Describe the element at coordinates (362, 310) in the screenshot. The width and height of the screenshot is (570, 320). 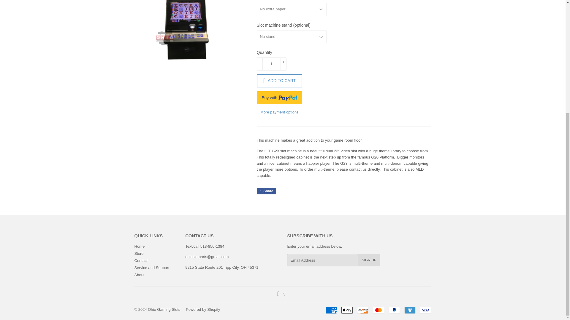
I see `Discover` at that location.